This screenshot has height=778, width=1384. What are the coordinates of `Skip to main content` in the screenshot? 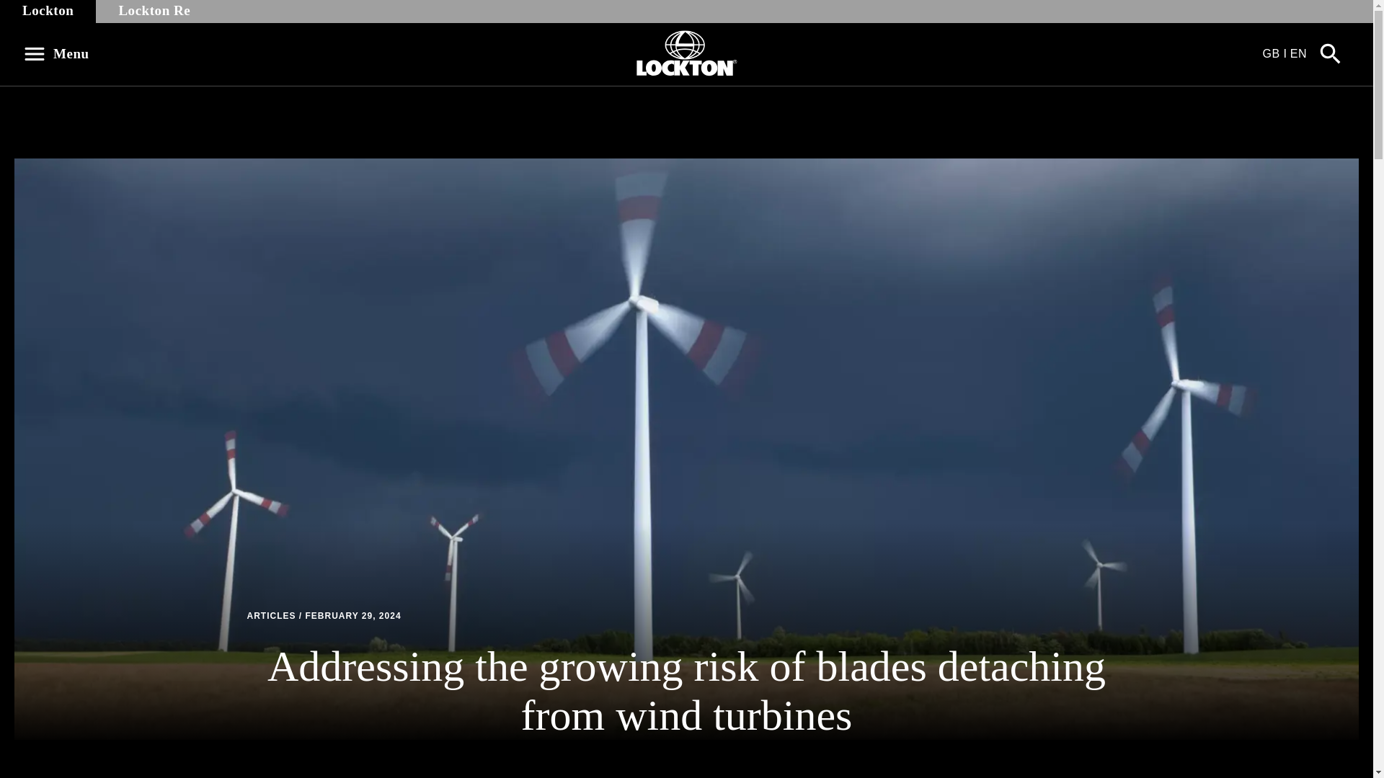 It's located at (19, 7).